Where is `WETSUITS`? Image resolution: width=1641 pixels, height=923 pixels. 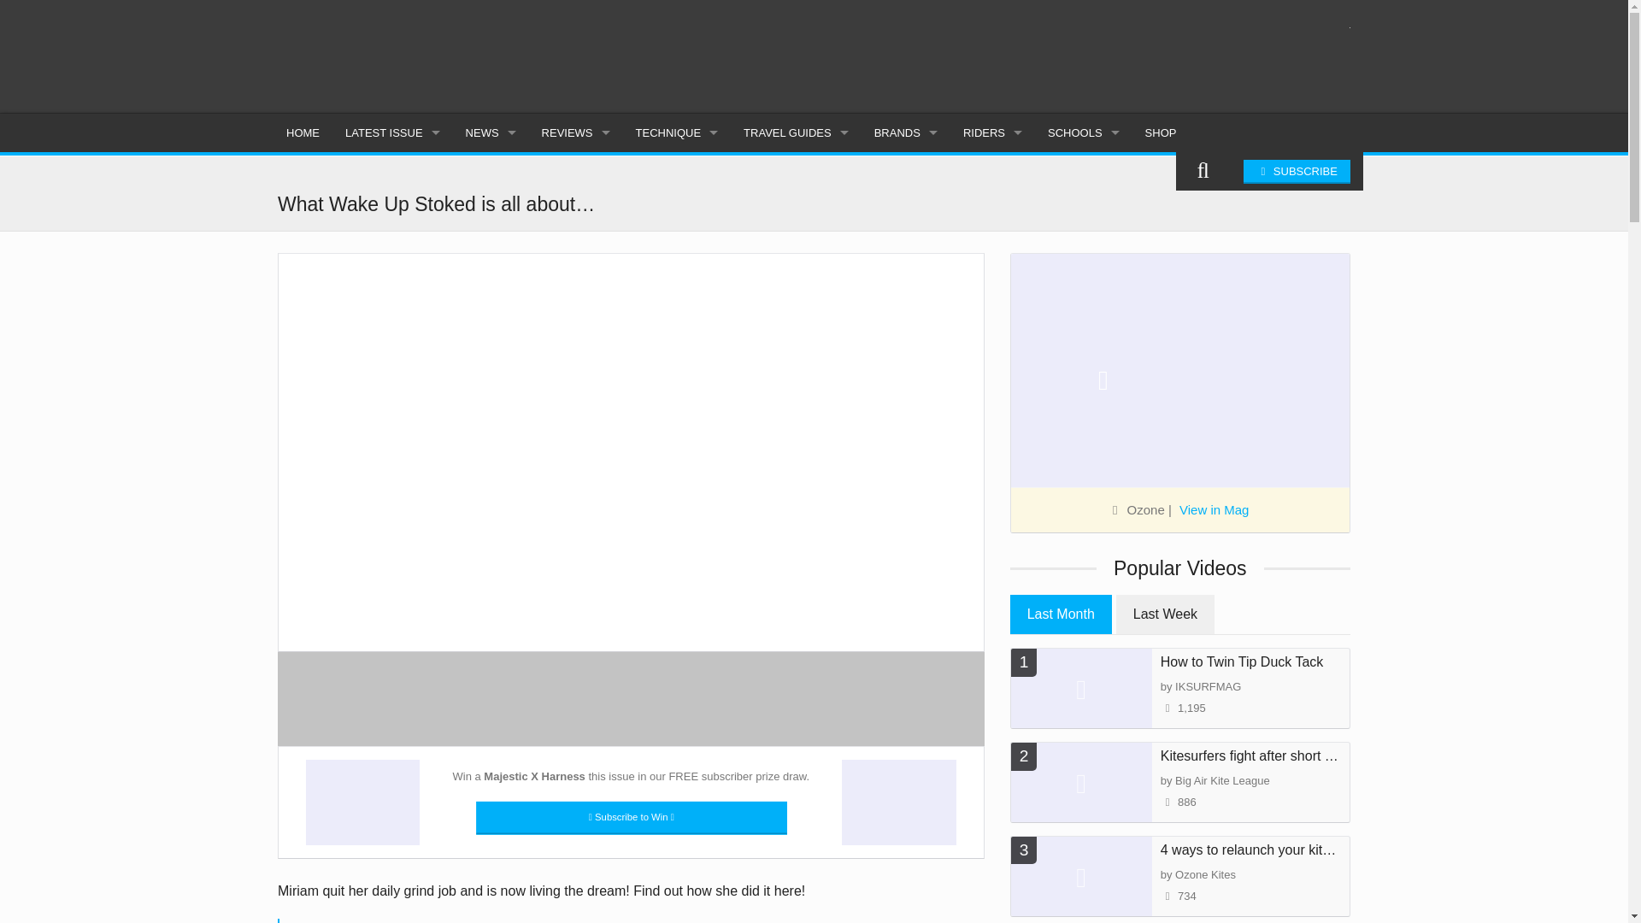 WETSUITS is located at coordinates (576, 328).